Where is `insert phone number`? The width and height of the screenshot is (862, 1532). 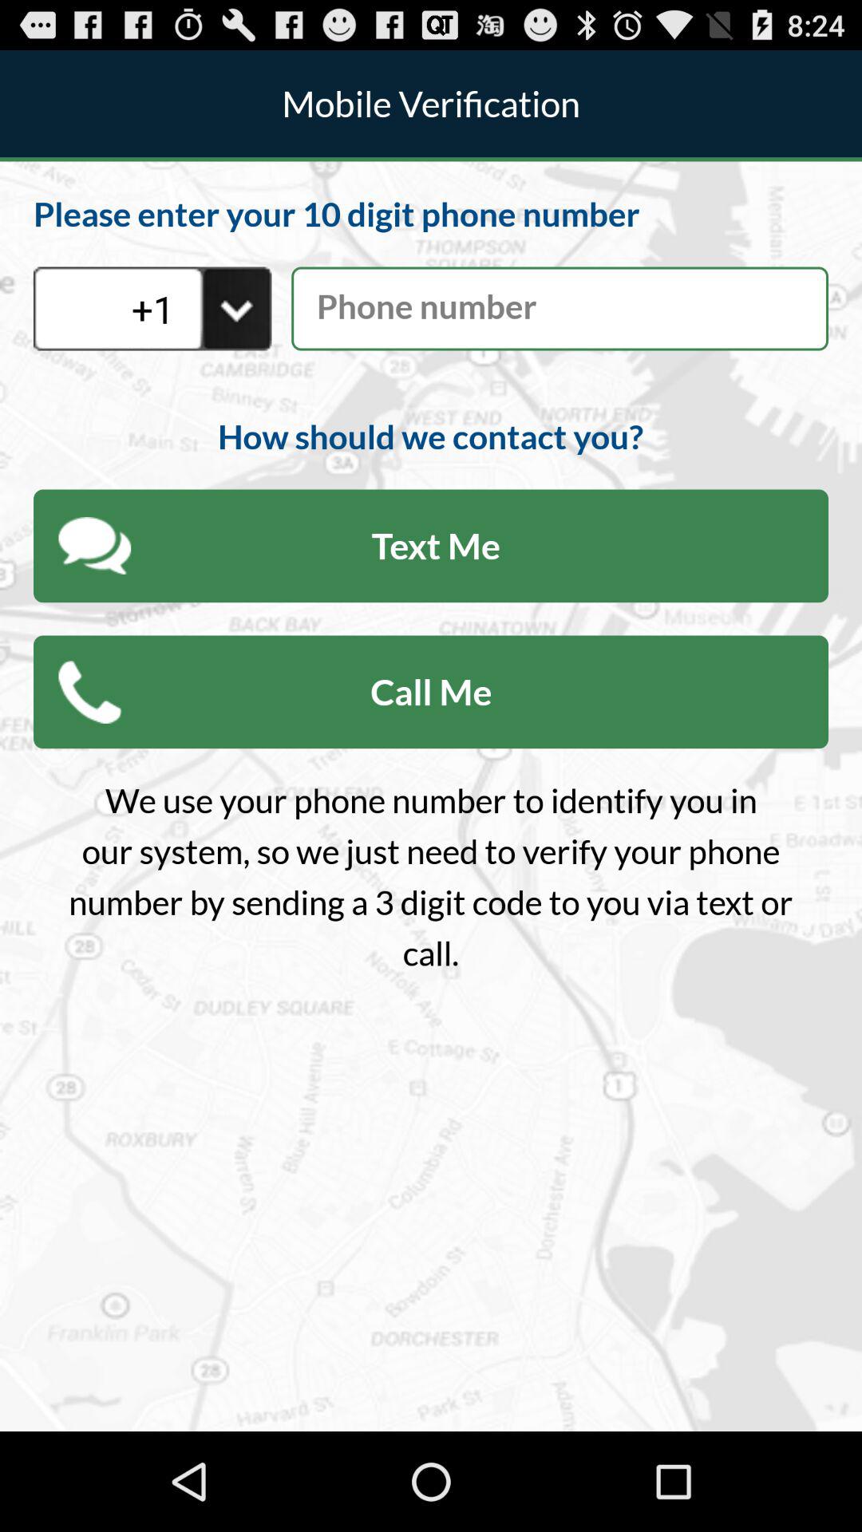
insert phone number is located at coordinates (560, 308).